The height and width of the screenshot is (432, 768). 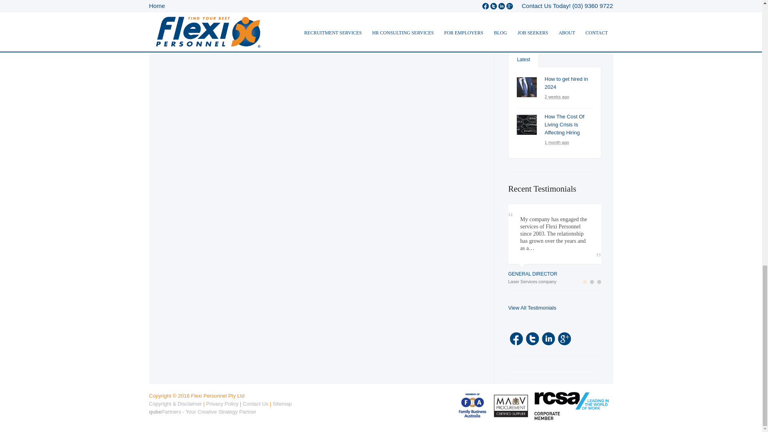 What do you see at coordinates (527, 125) in the screenshot?
I see `How The Cost Of Living Crisis Is Affecting Hiring` at bounding box center [527, 125].